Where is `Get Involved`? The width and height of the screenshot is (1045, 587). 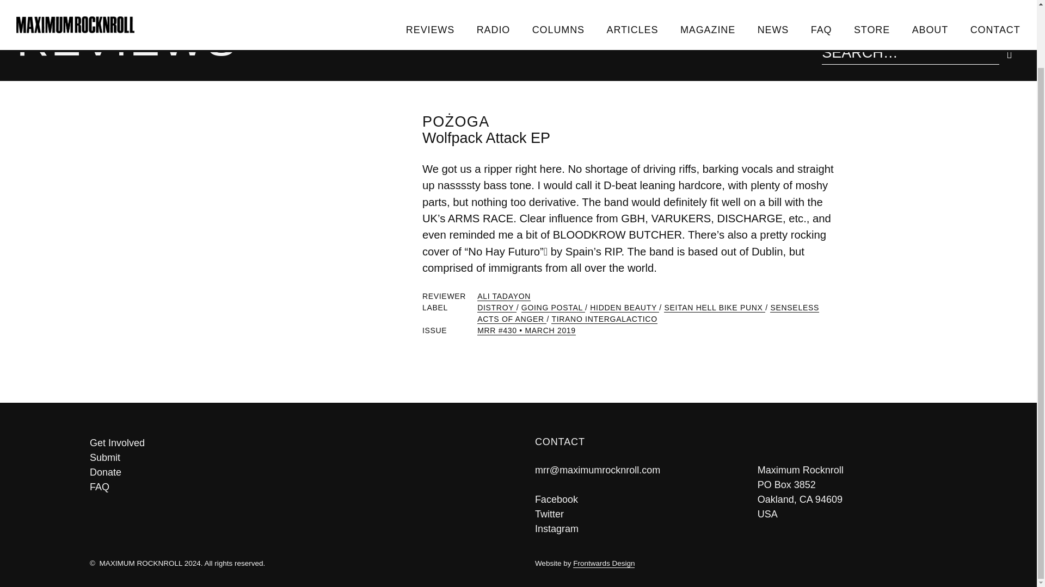 Get Involved is located at coordinates (296, 444).